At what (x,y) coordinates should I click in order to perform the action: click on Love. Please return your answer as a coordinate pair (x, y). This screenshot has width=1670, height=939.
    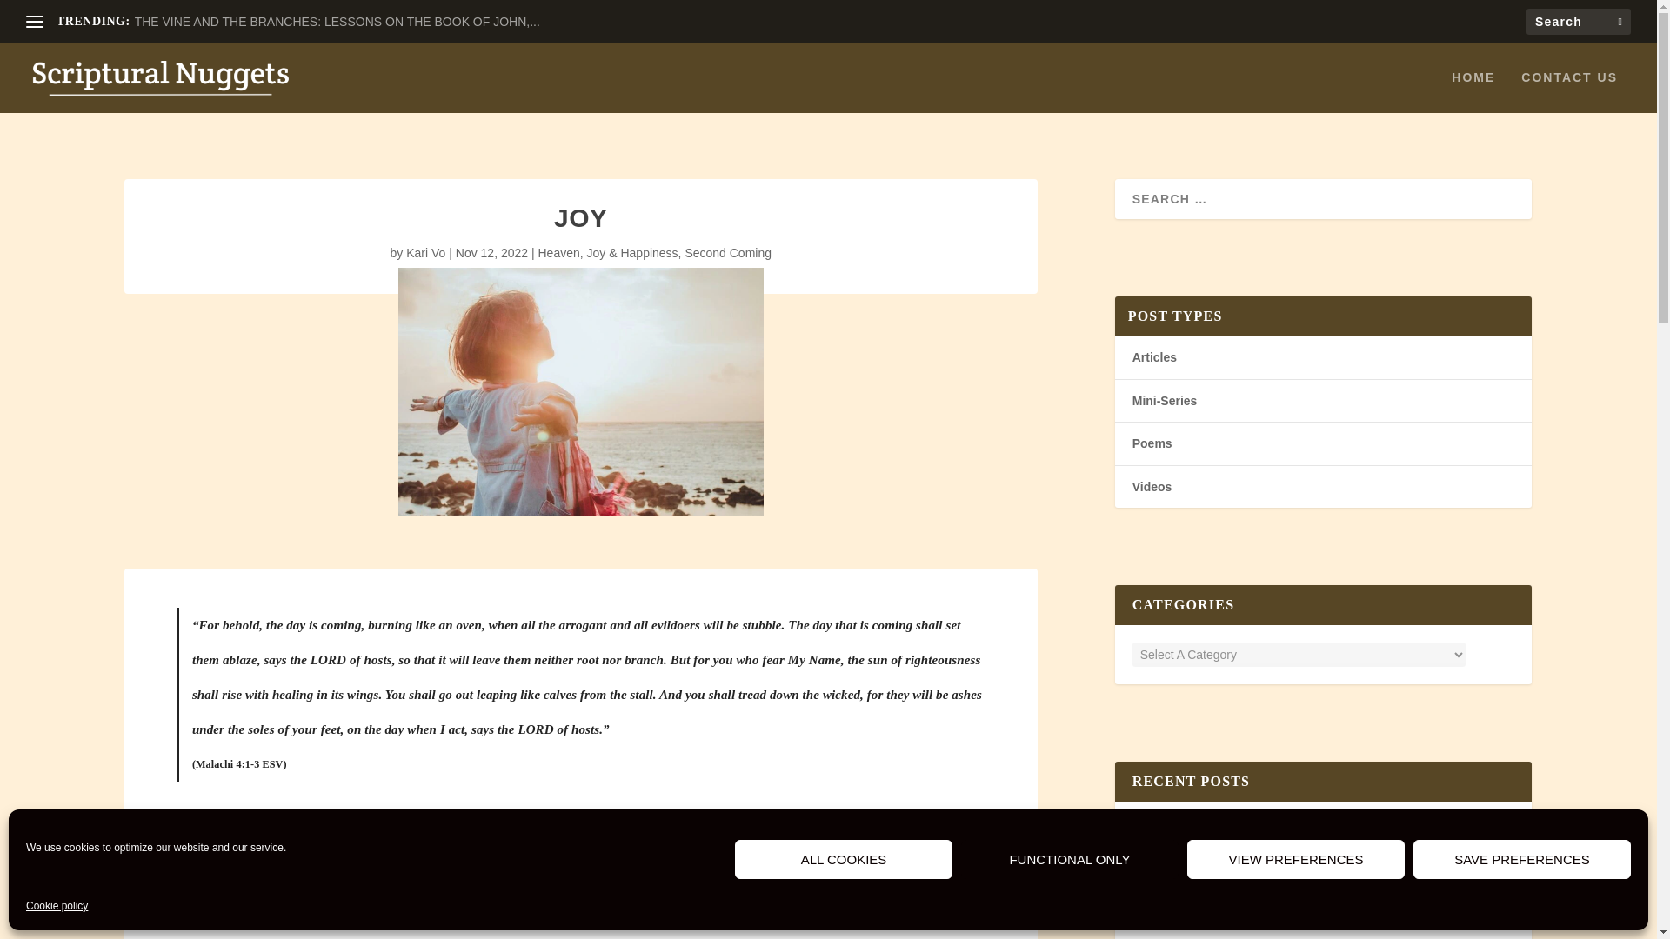
    Looking at the image, I should click on (1266, 842).